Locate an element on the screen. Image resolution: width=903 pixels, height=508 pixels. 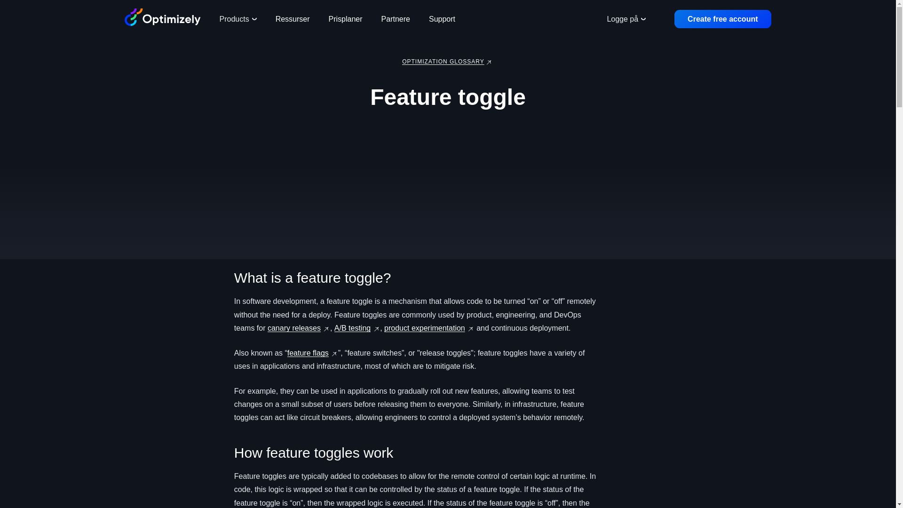
feature flags is located at coordinates (308, 353).